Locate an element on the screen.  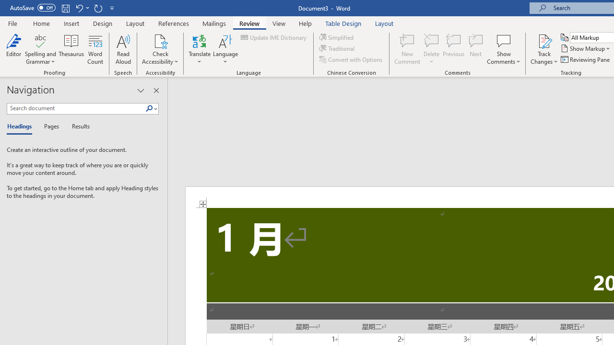
Update IME Dictionary... is located at coordinates (274, 37).